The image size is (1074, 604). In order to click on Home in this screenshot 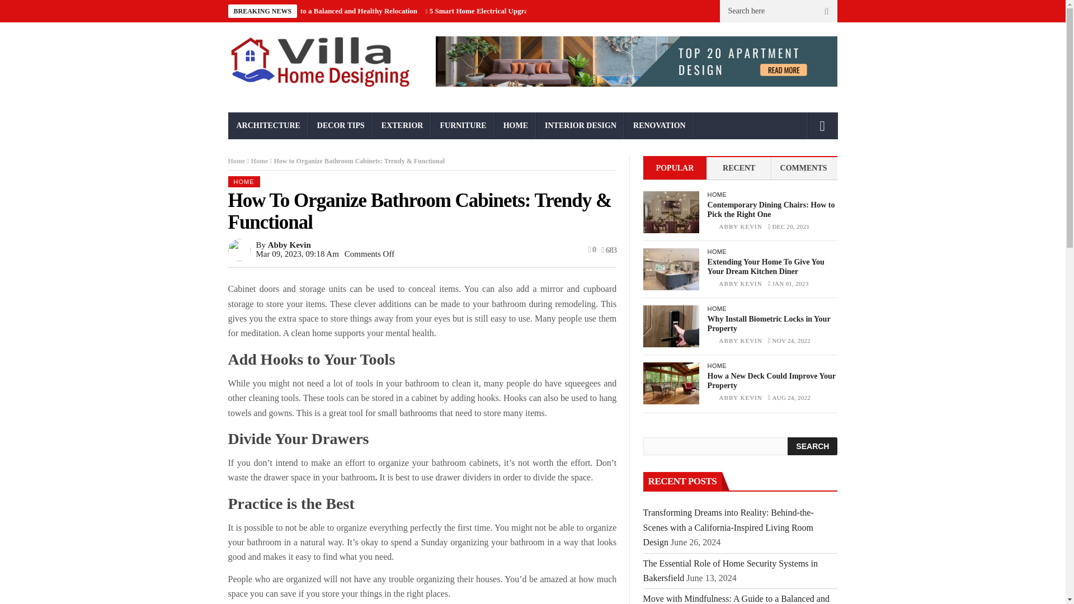, I will do `click(237, 161)`.